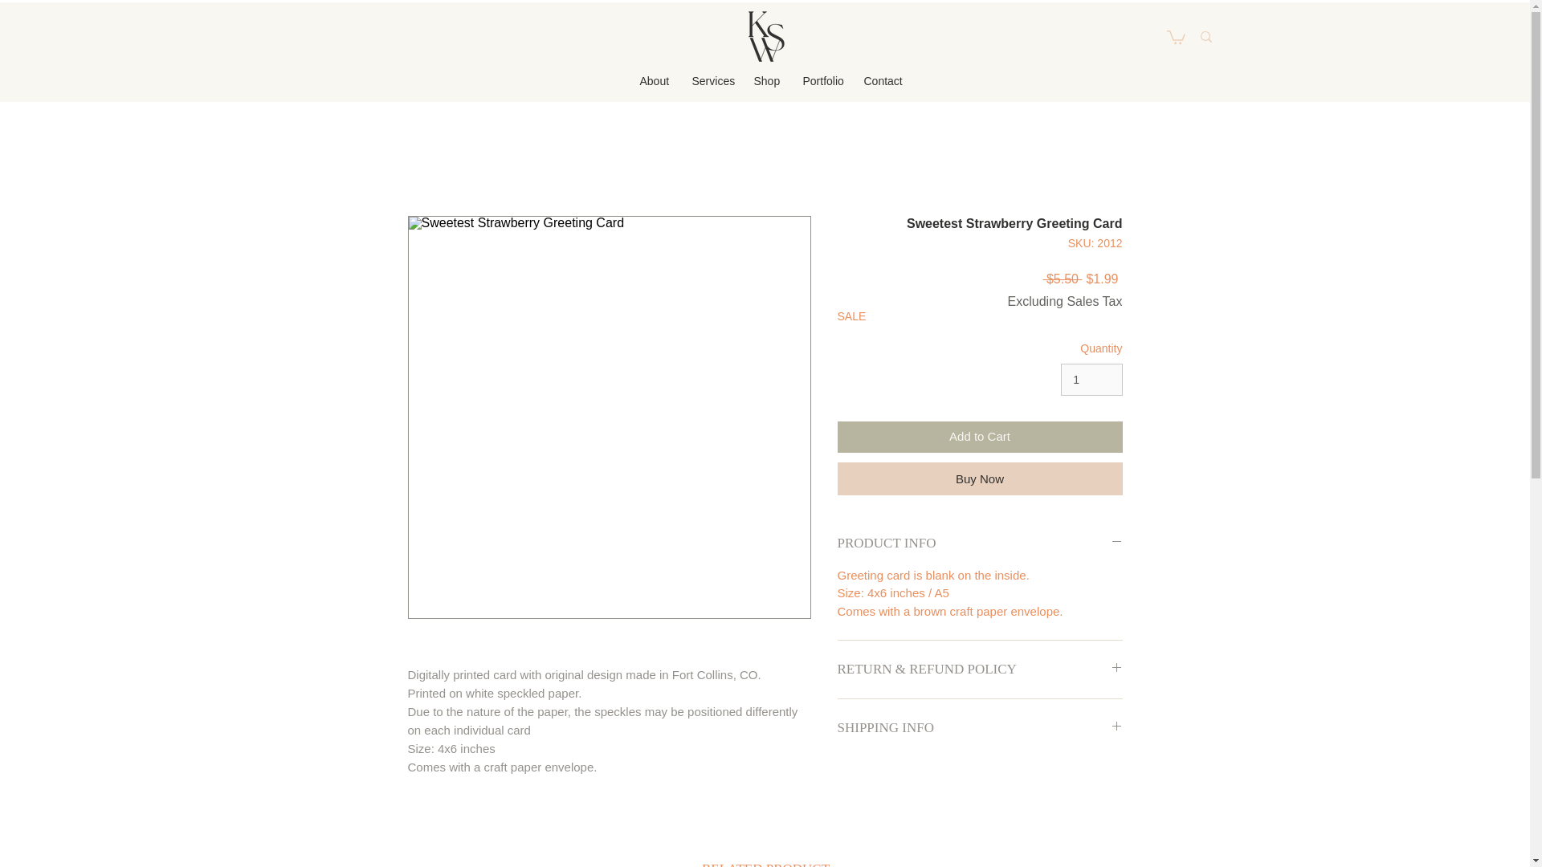 Image resolution: width=1542 pixels, height=867 pixels. What do you see at coordinates (882, 80) in the screenshot?
I see `Contact` at bounding box center [882, 80].